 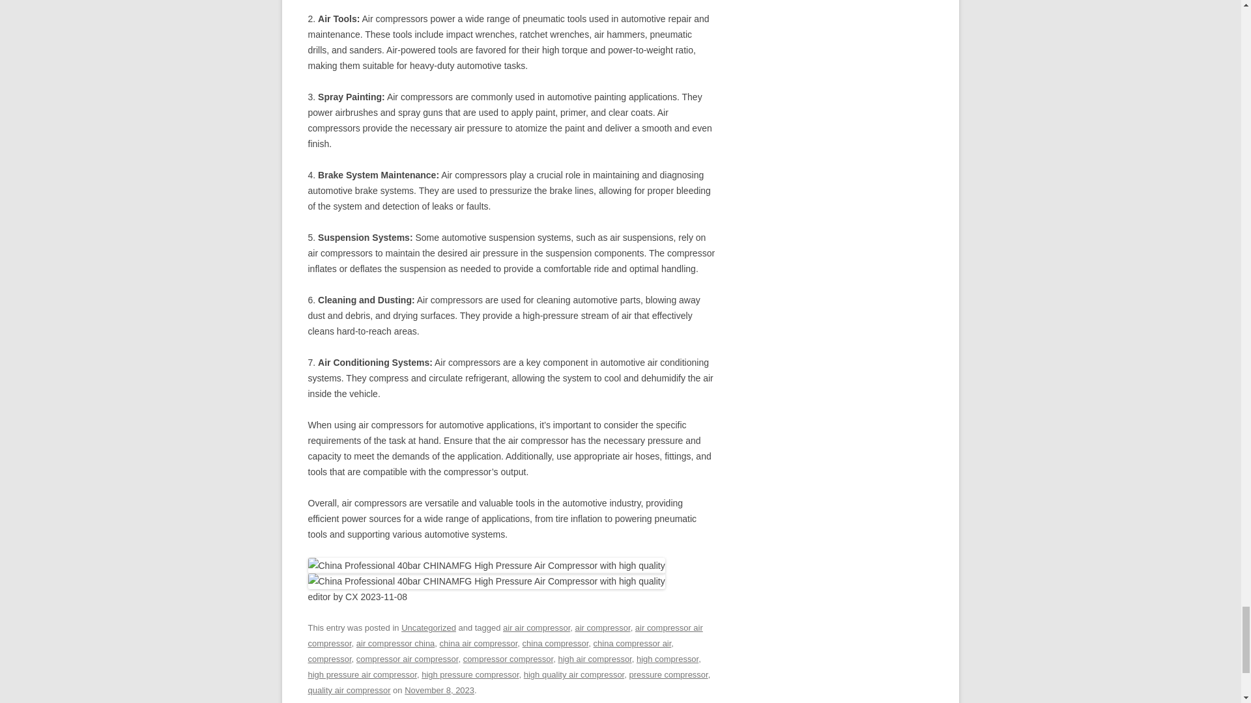 I want to click on Uncategorized, so click(x=429, y=627).